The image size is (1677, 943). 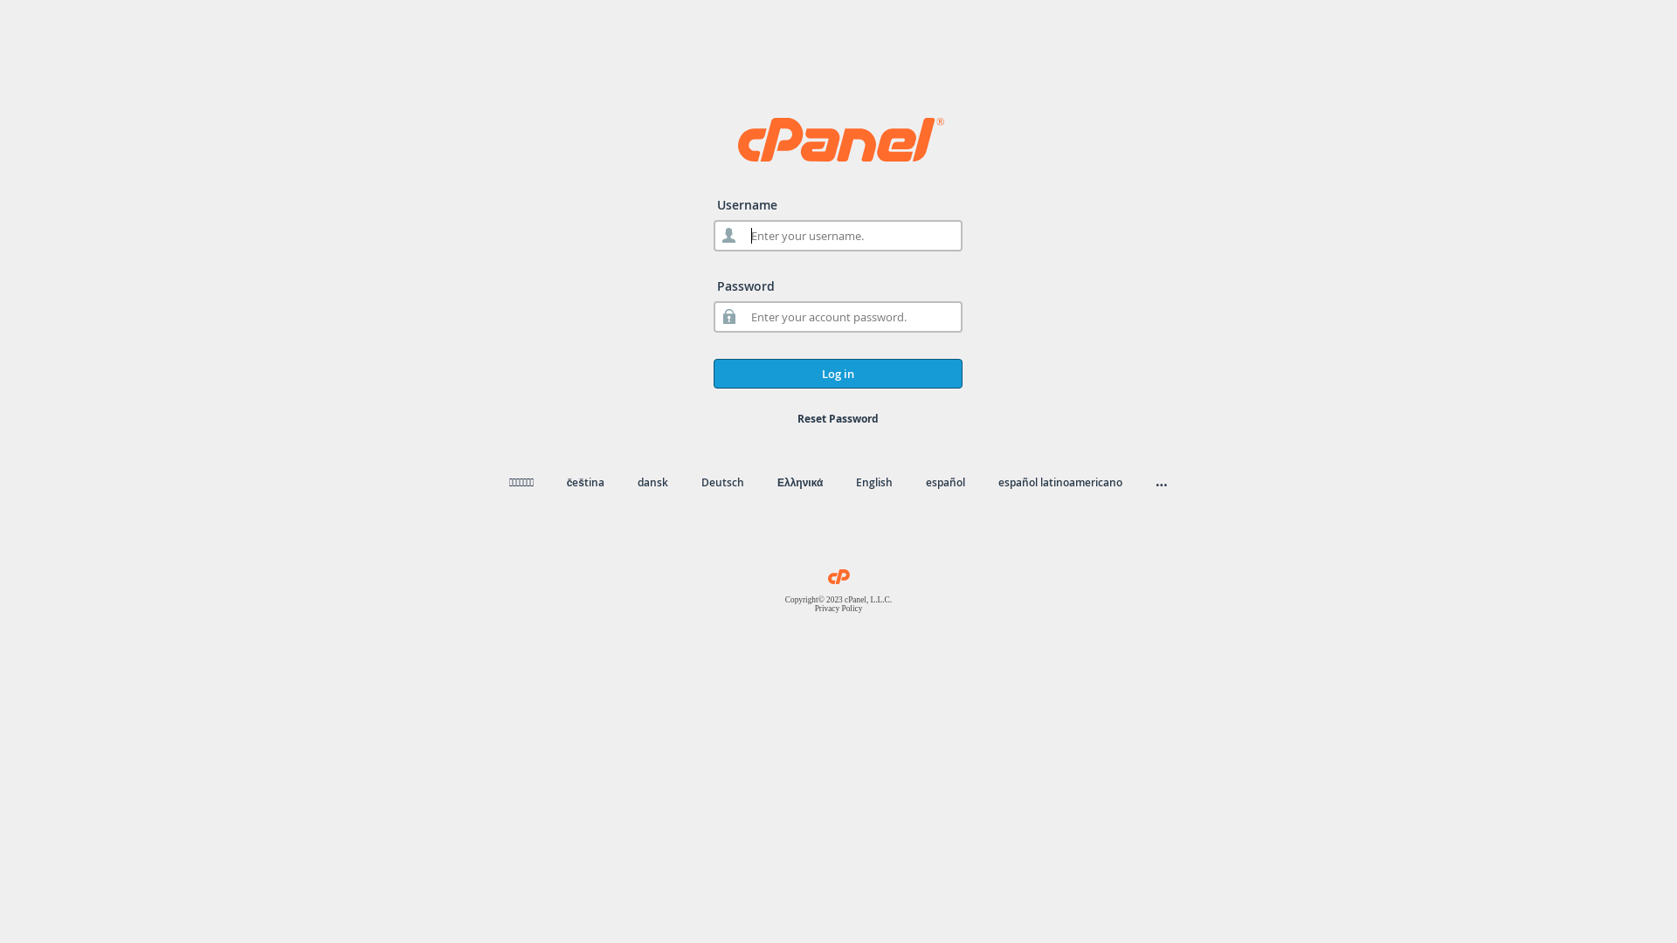 I want to click on Enter Here, so click(x=1032, y=259).